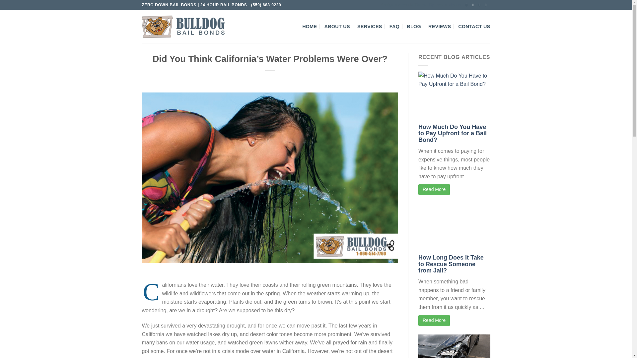 This screenshot has height=358, width=637. Describe the element at coordinates (439, 27) in the screenshot. I see `REVIEWS` at that location.